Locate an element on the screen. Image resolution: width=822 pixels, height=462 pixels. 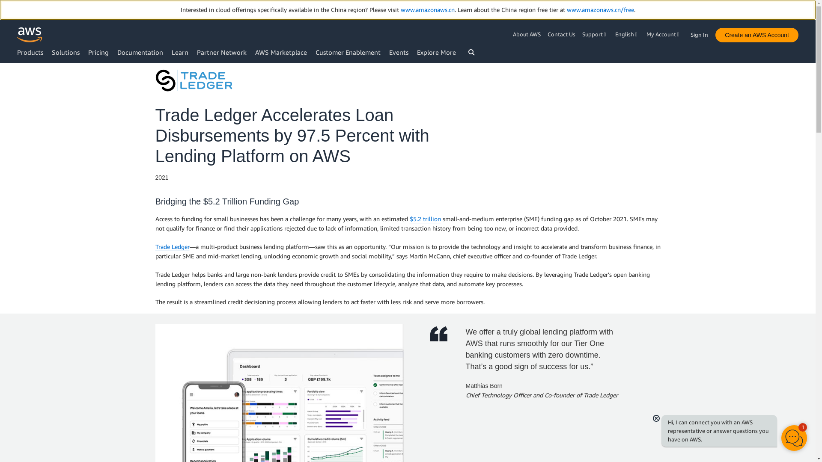
Pricing is located at coordinates (98, 52).